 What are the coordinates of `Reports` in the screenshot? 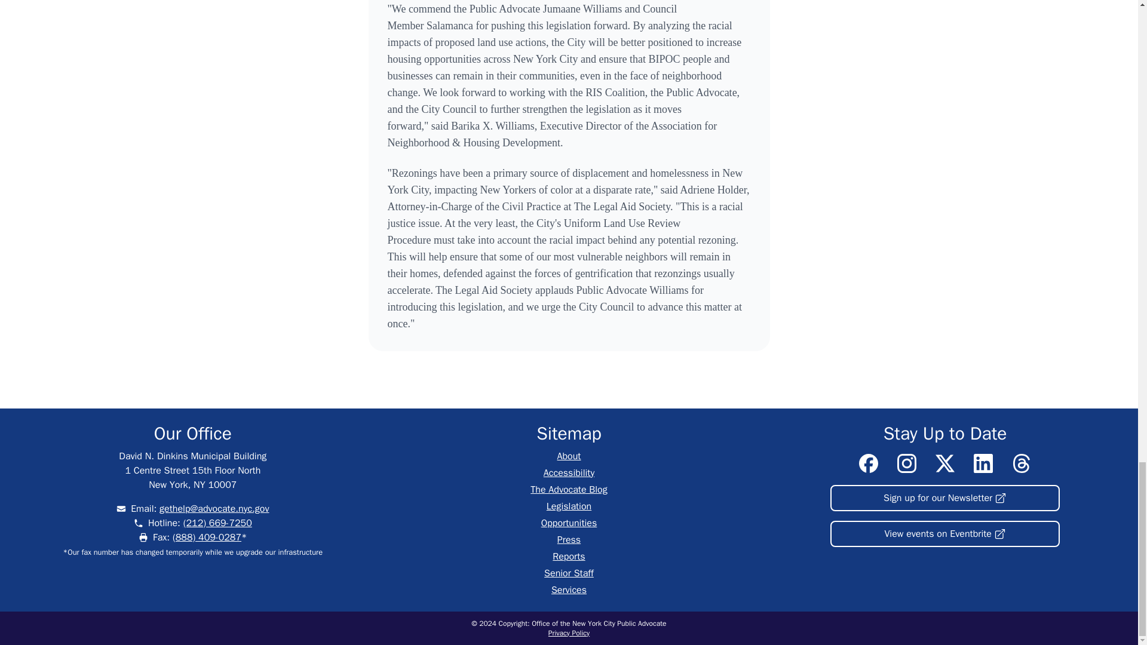 It's located at (569, 557).